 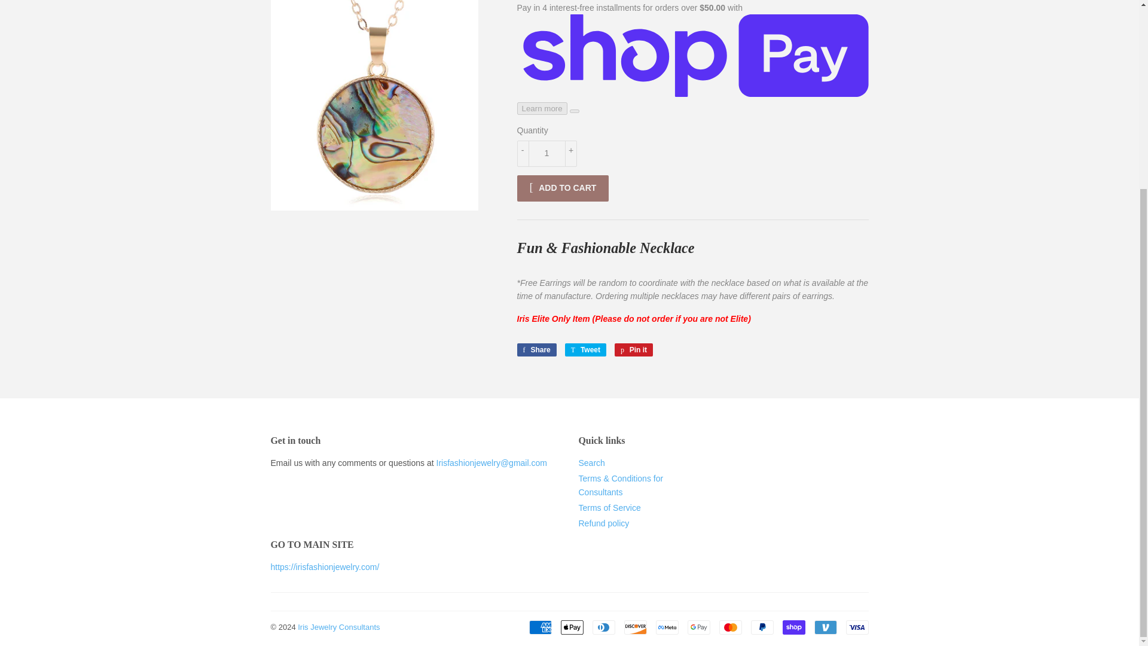 I want to click on Discover, so click(x=636, y=627).